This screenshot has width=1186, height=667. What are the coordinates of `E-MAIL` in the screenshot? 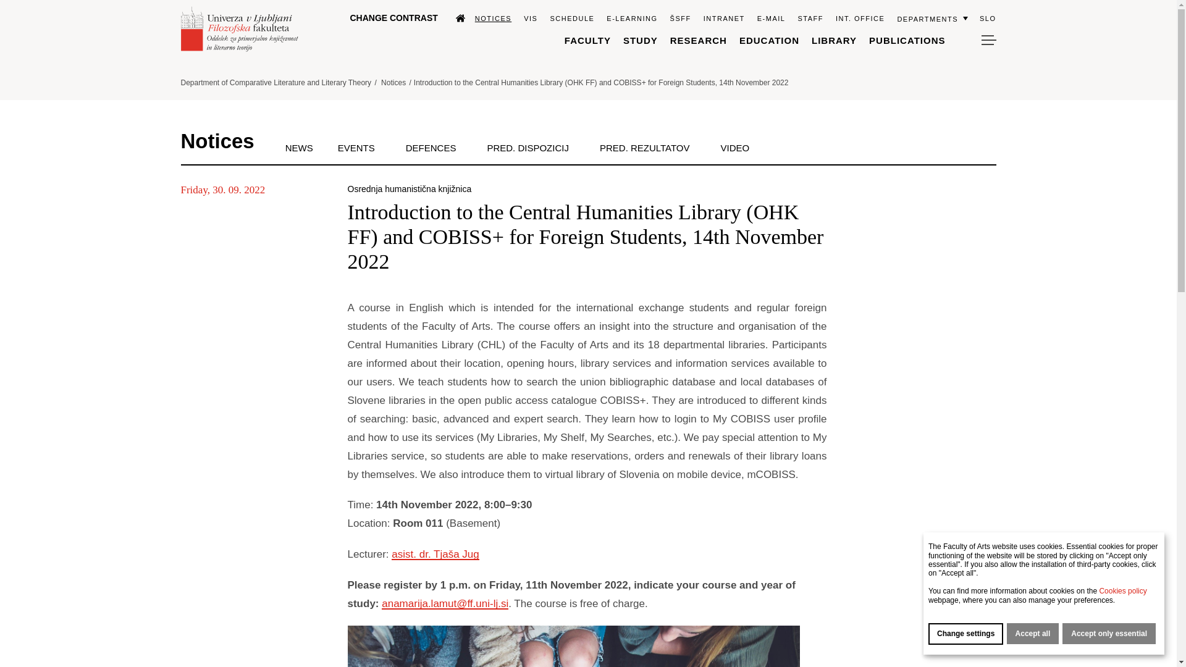 It's located at (771, 18).